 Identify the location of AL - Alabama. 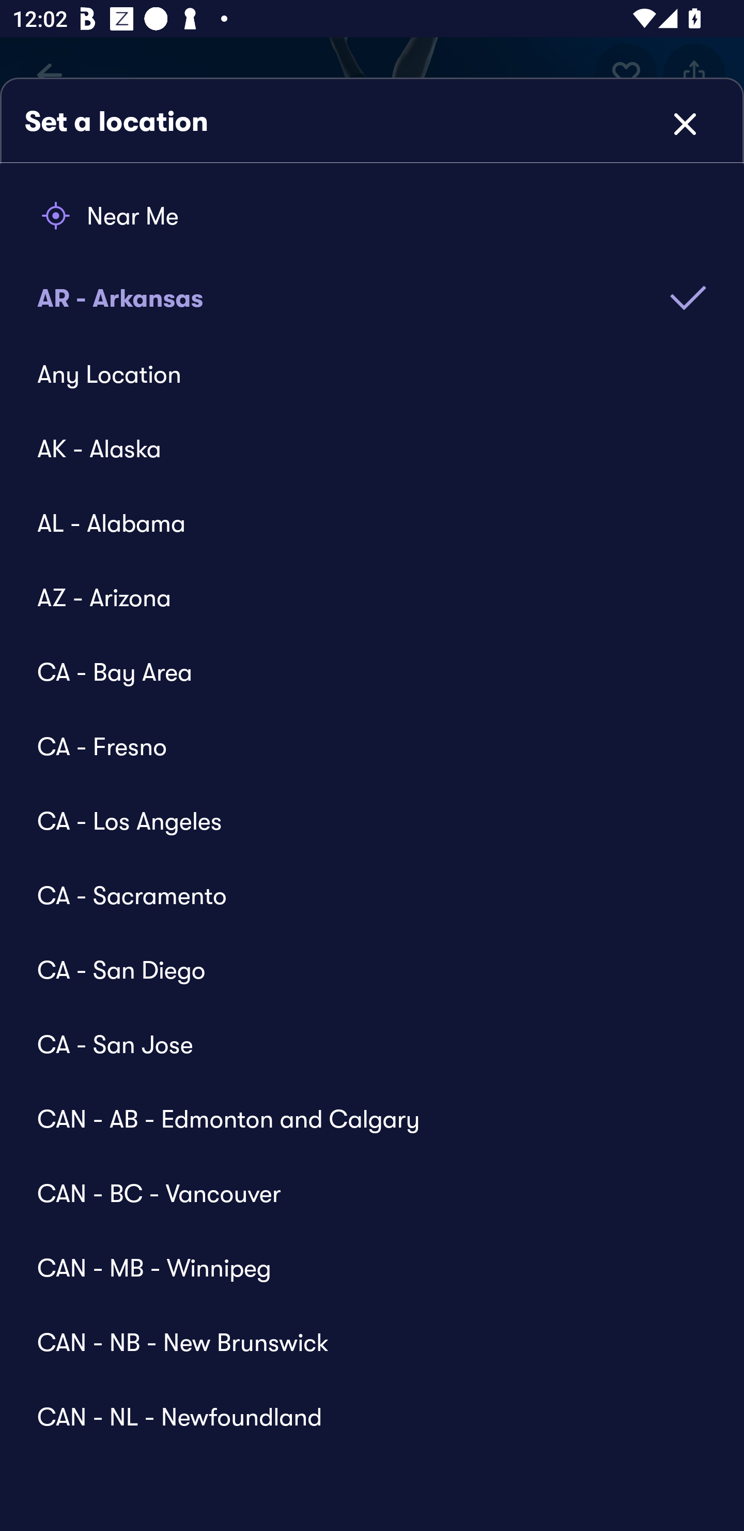
(360, 522).